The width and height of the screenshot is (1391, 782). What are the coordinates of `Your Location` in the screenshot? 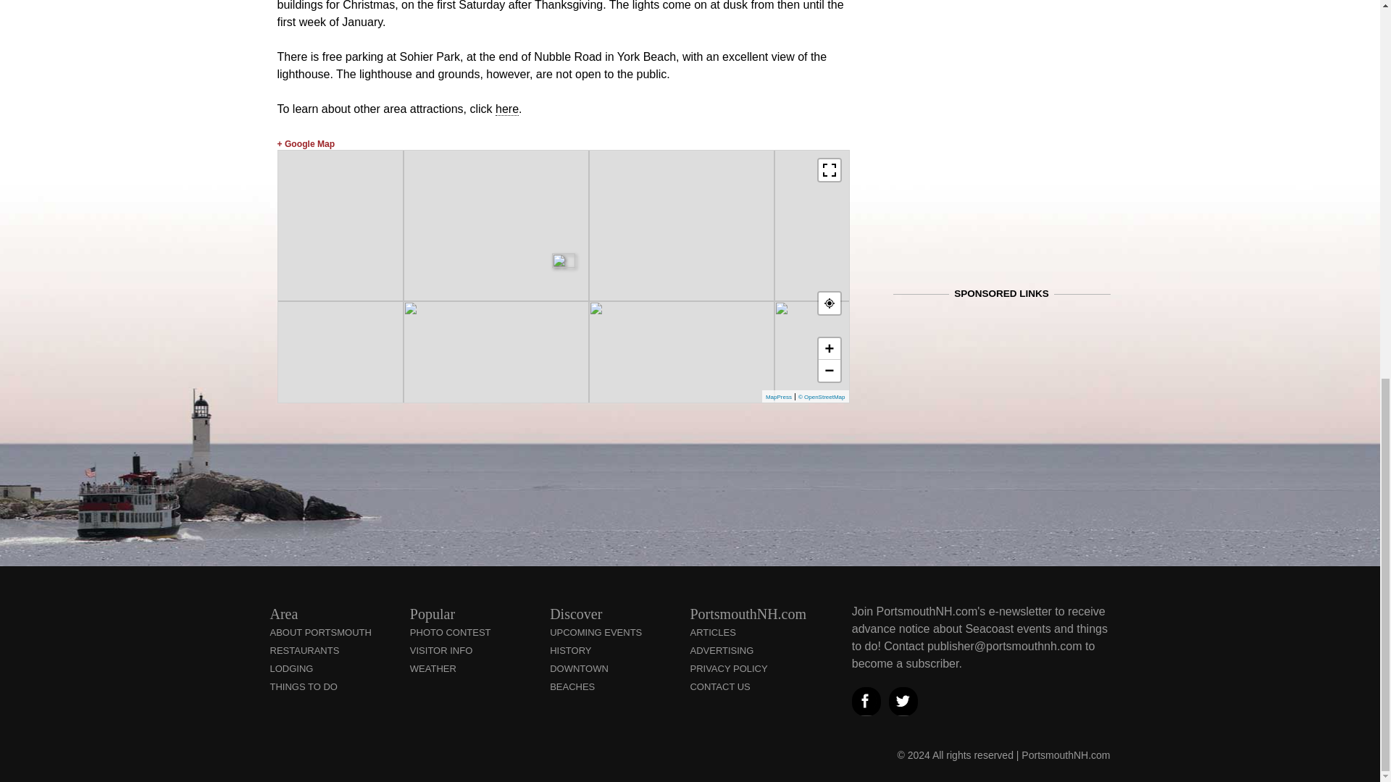 It's located at (829, 303).